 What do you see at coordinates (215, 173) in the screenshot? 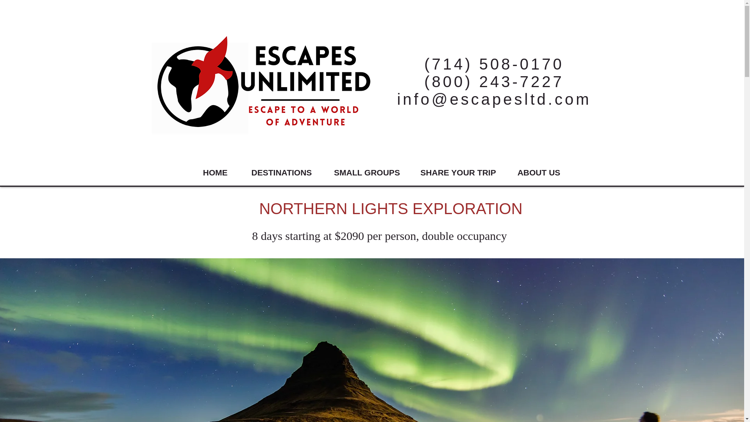
I see `HOME` at bounding box center [215, 173].